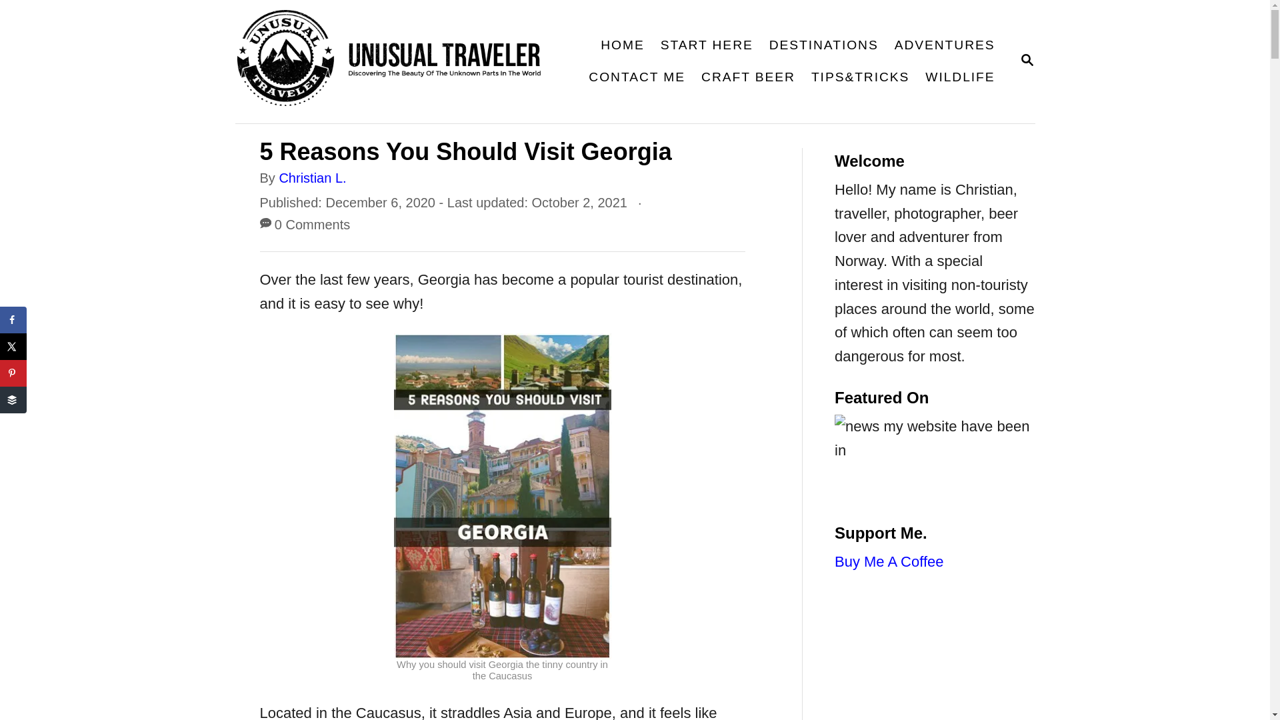 The image size is (1280, 720). I want to click on HOME, so click(1027, 59).